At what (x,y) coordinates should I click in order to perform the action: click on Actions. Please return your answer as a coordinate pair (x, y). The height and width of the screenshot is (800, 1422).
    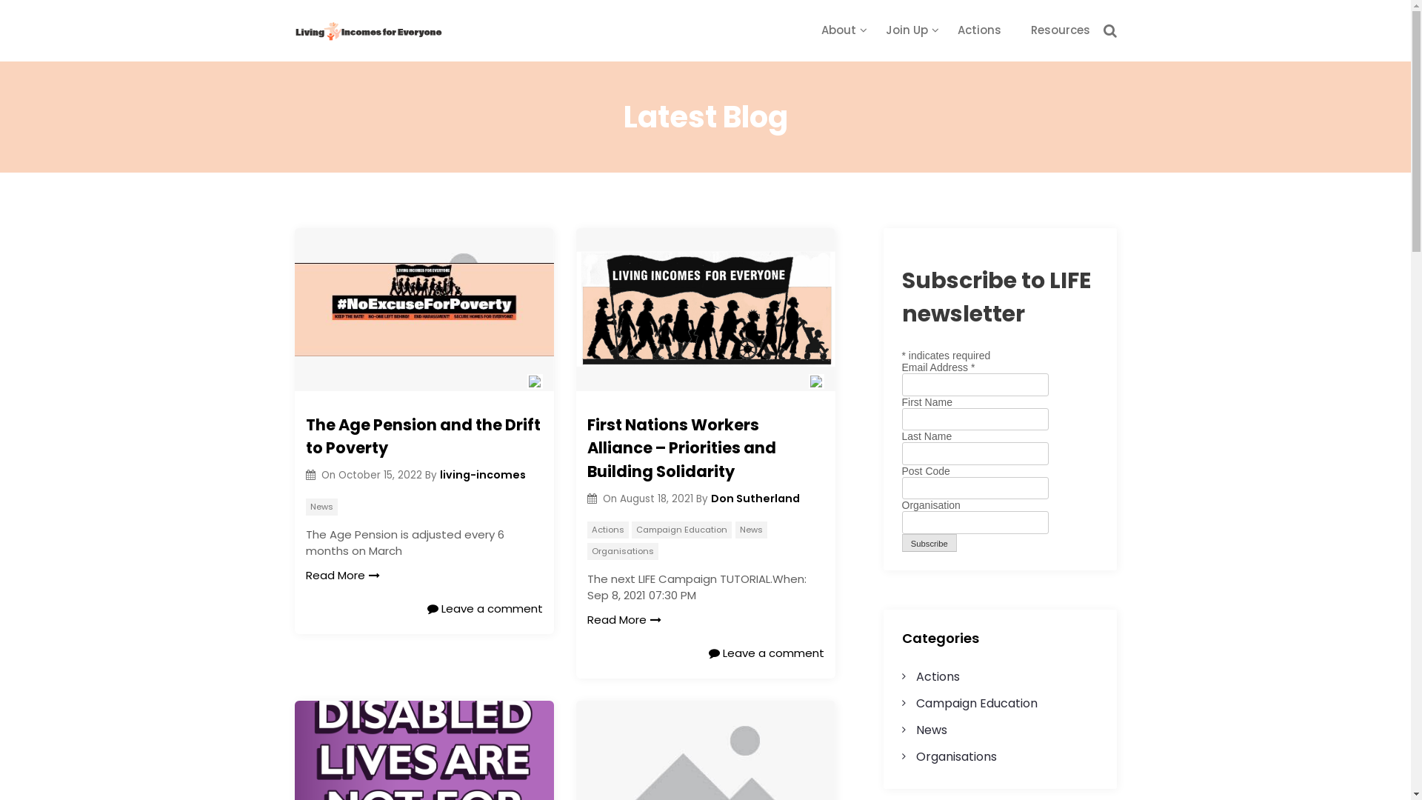
    Looking at the image, I should click on (607, 530).